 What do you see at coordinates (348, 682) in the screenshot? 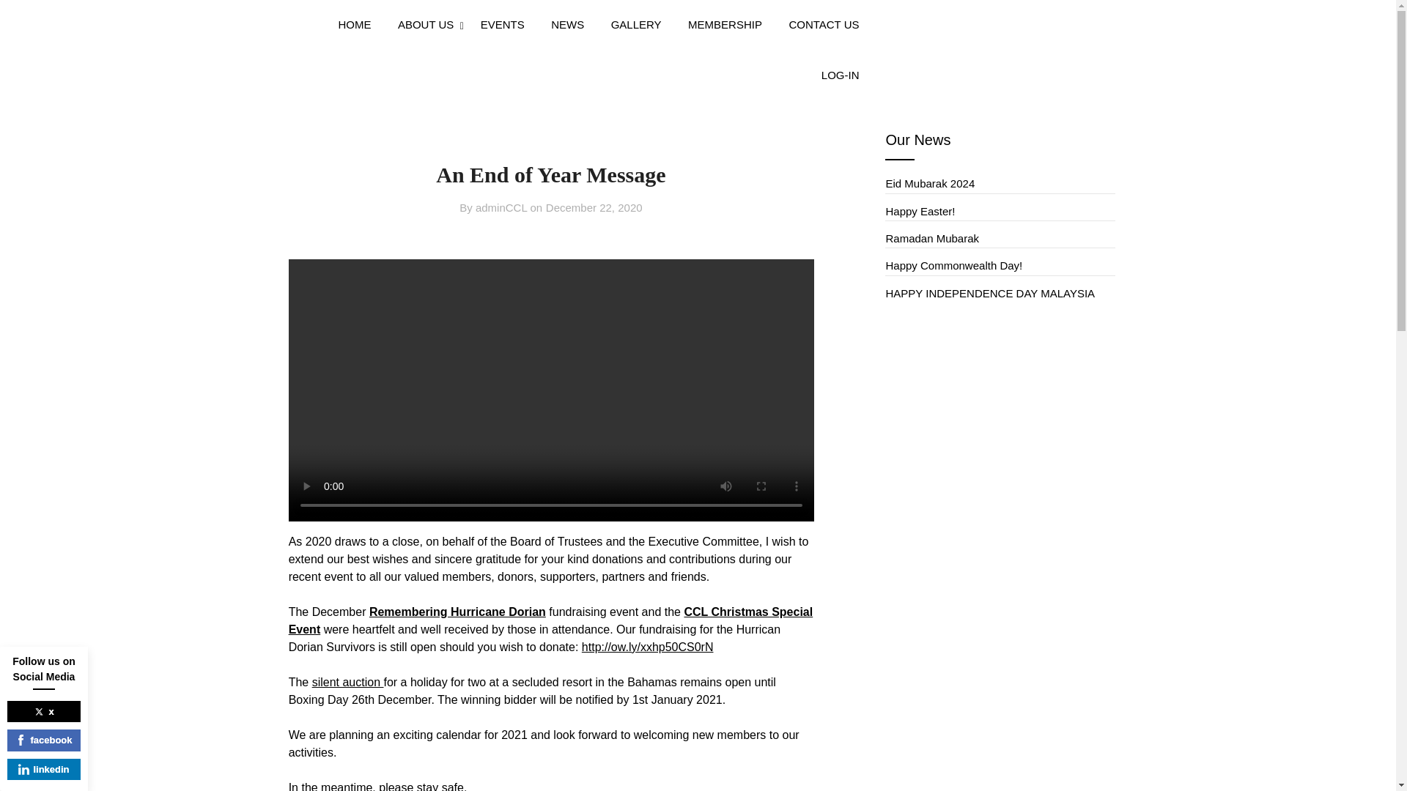
I see `silent auction` at bounding box center [348, 682].